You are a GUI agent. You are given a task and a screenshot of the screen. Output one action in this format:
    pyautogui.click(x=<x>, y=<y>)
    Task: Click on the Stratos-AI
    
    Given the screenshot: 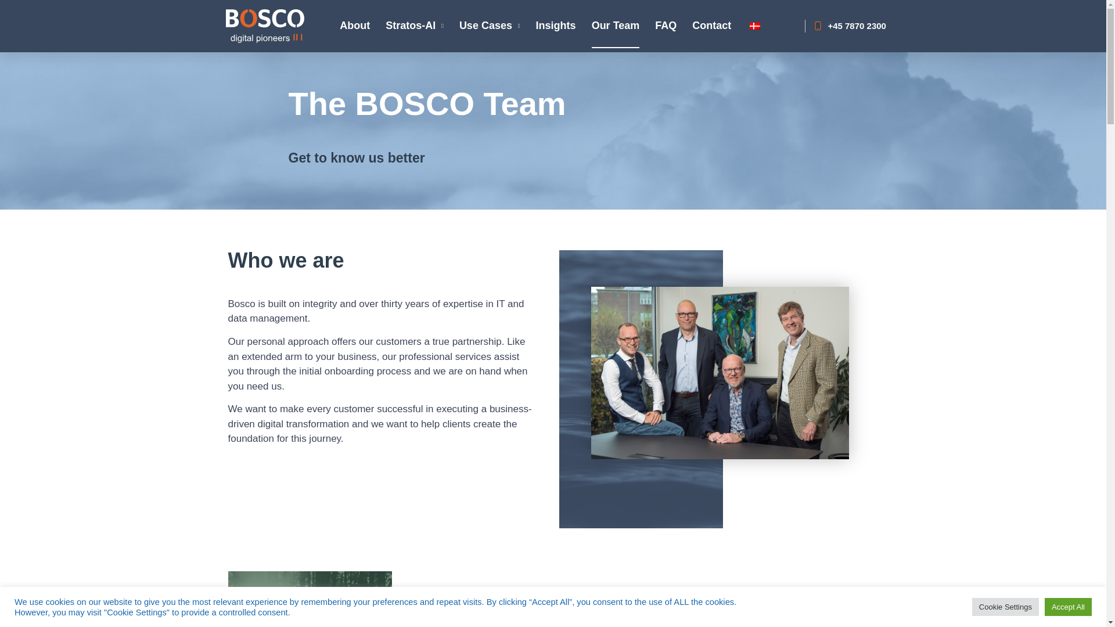 What is the action you would take?
    pyautogui.click(x=415, y=26)
    